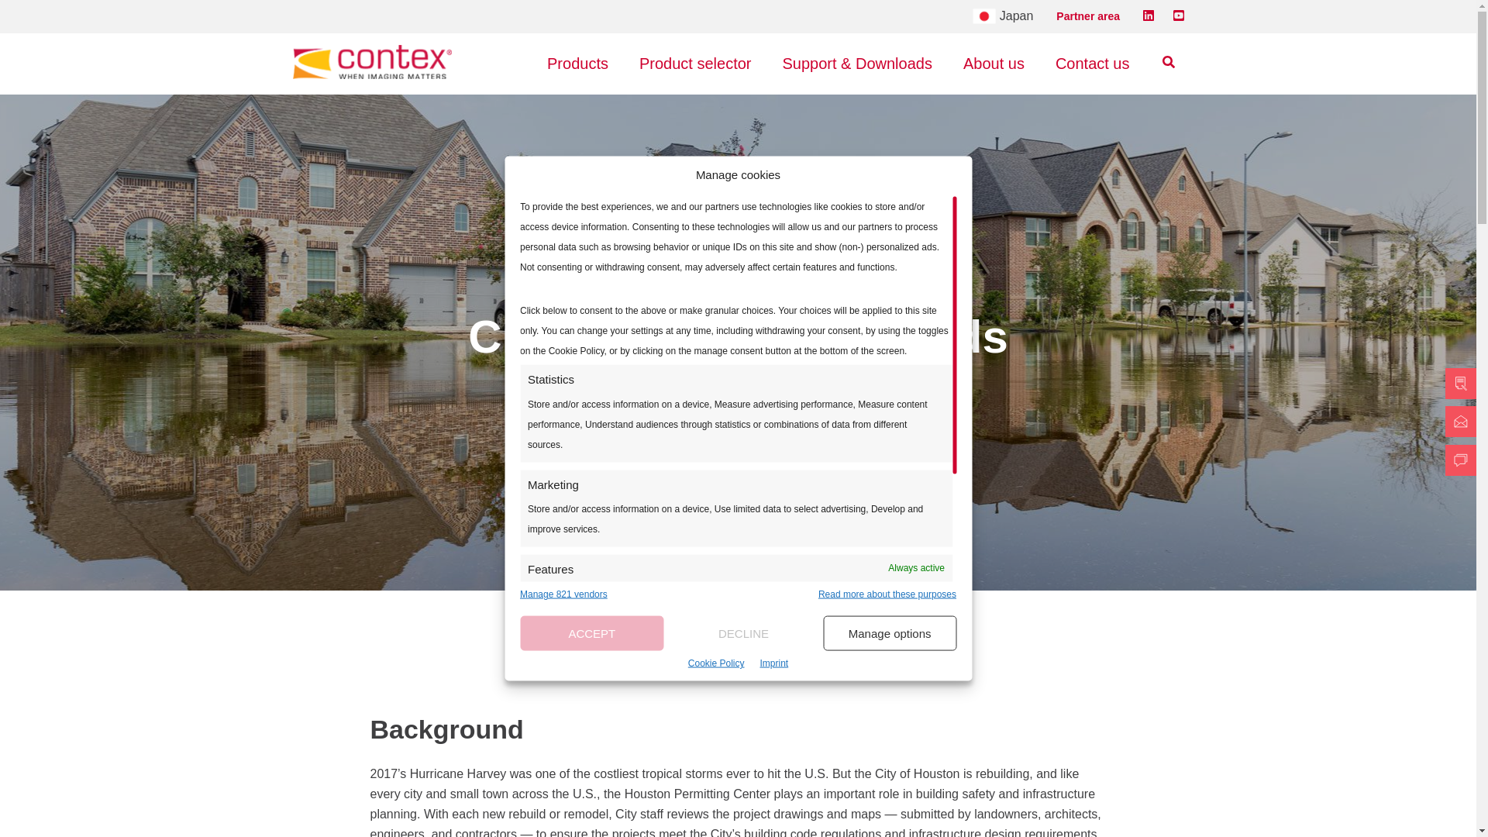 This screenshot has height=837, width=1488. I want to click on Products, so click(577, 64).